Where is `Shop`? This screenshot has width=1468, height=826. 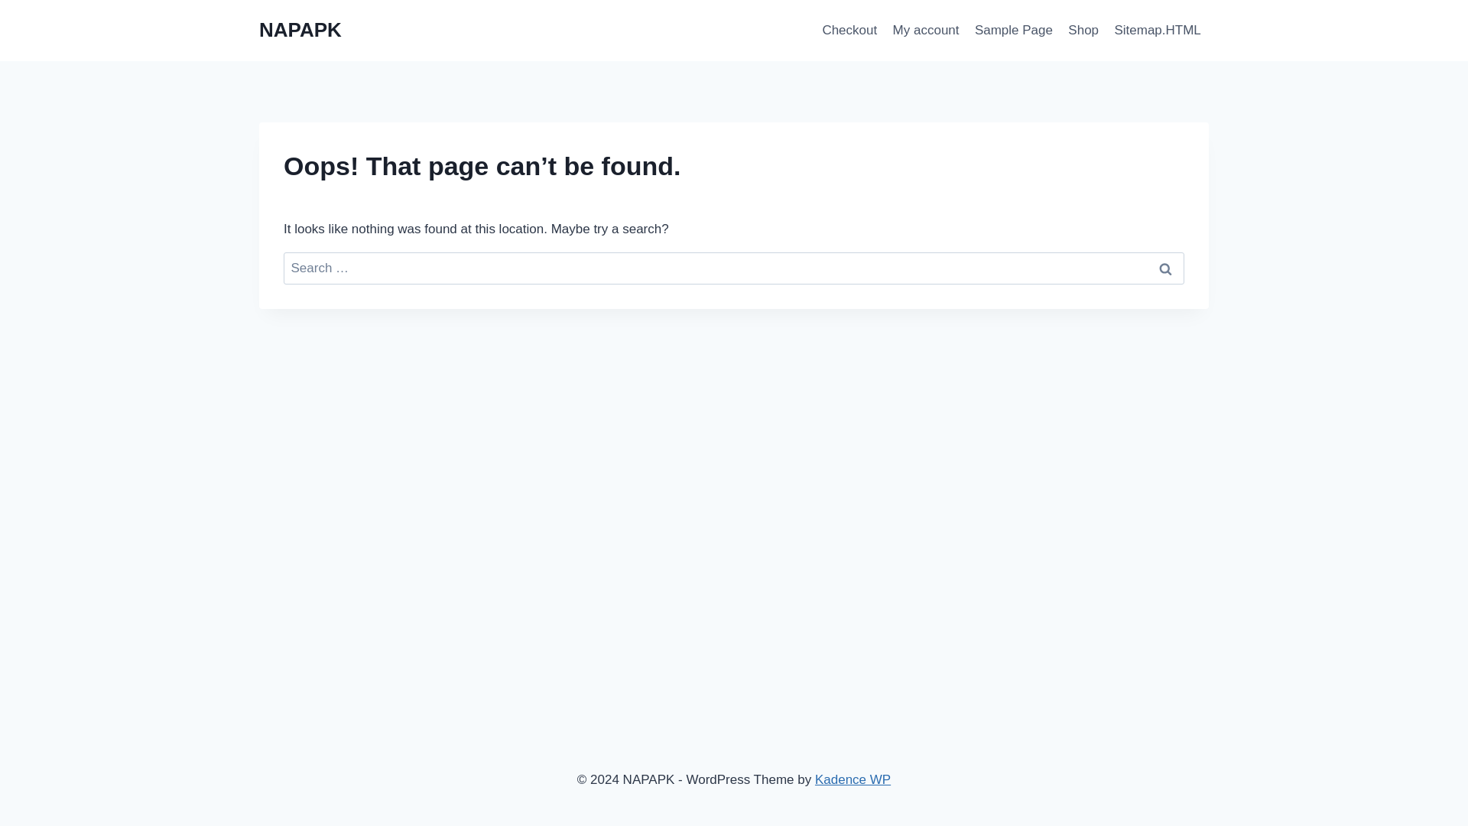 Shop is located at coordinates (1083, 31).